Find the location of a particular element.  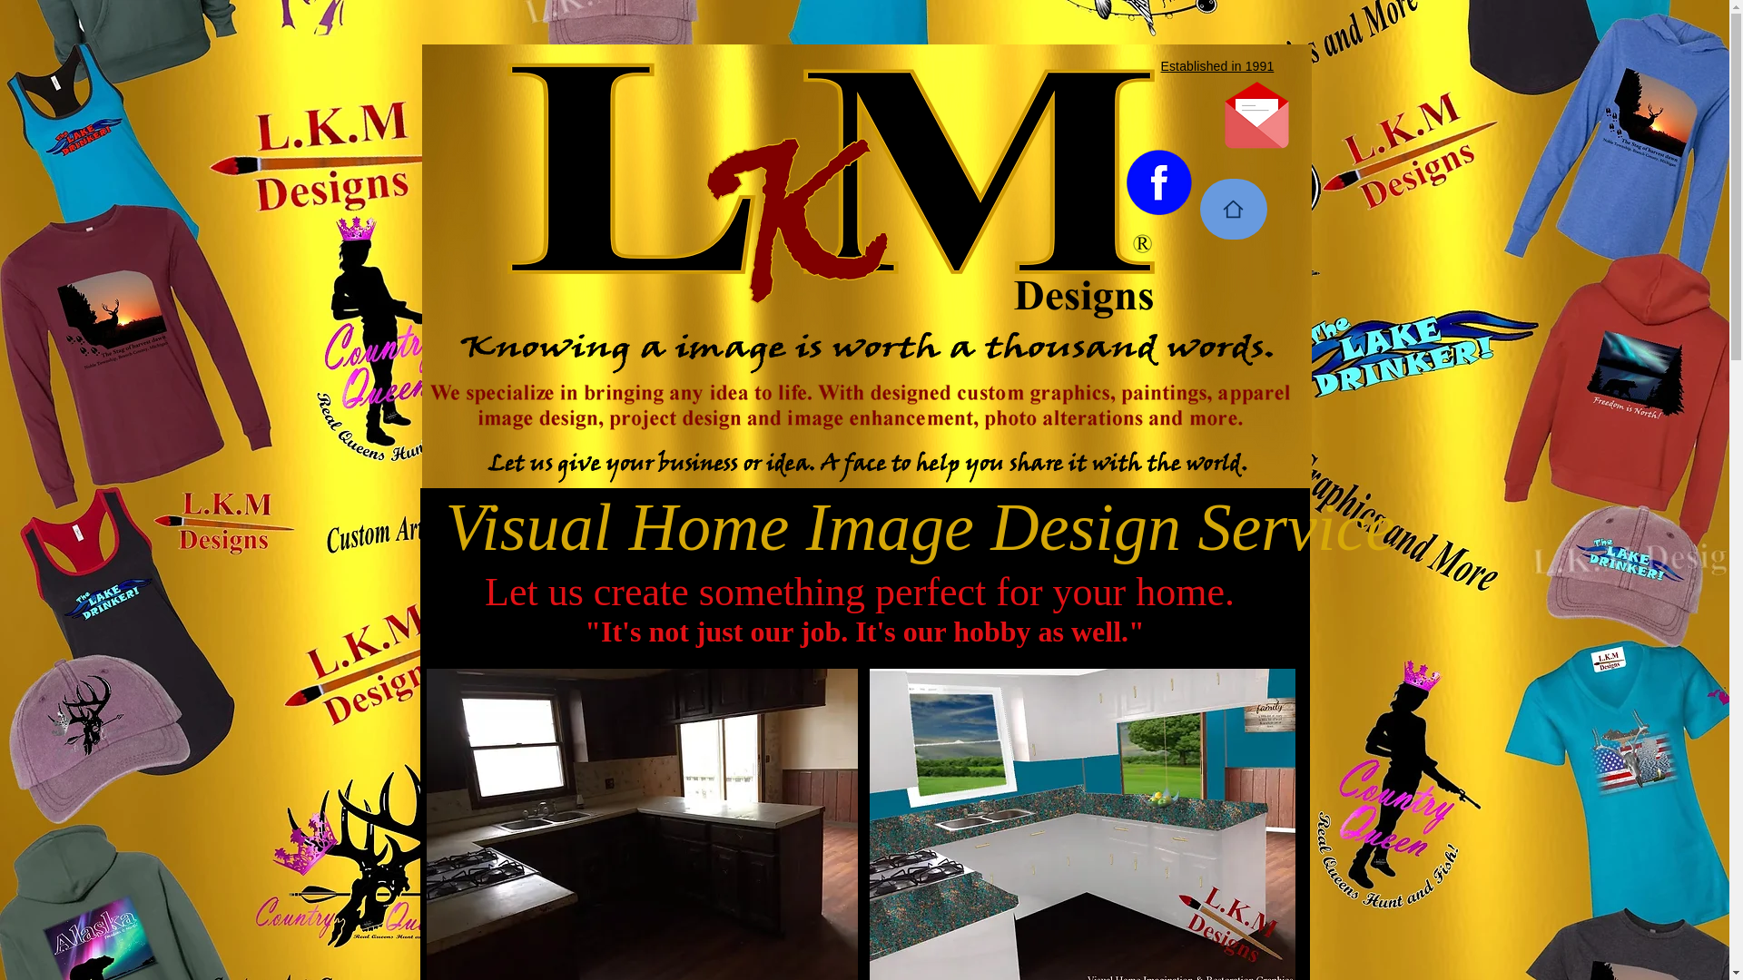

Project1.png is located at coordinates (870, 462).